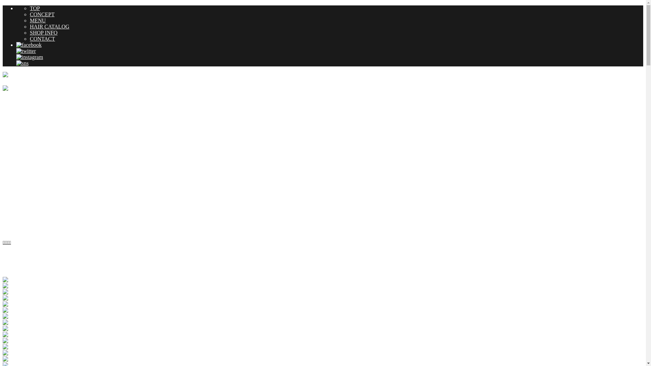  What do you see at coordinates (38, 20) in the screenshot?
I see `MENU` at bounding box center [38, 20].